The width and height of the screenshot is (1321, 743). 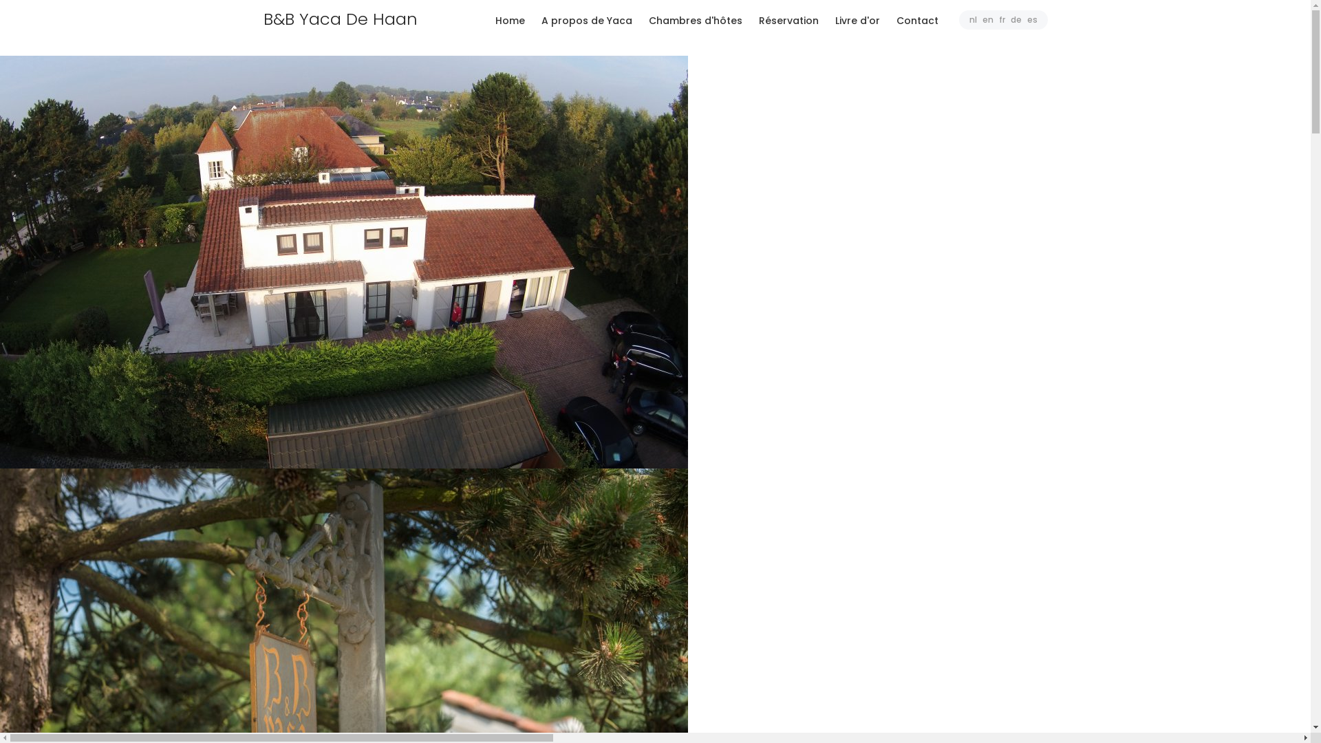 I want to click on Home, so click(x=511, y=21).